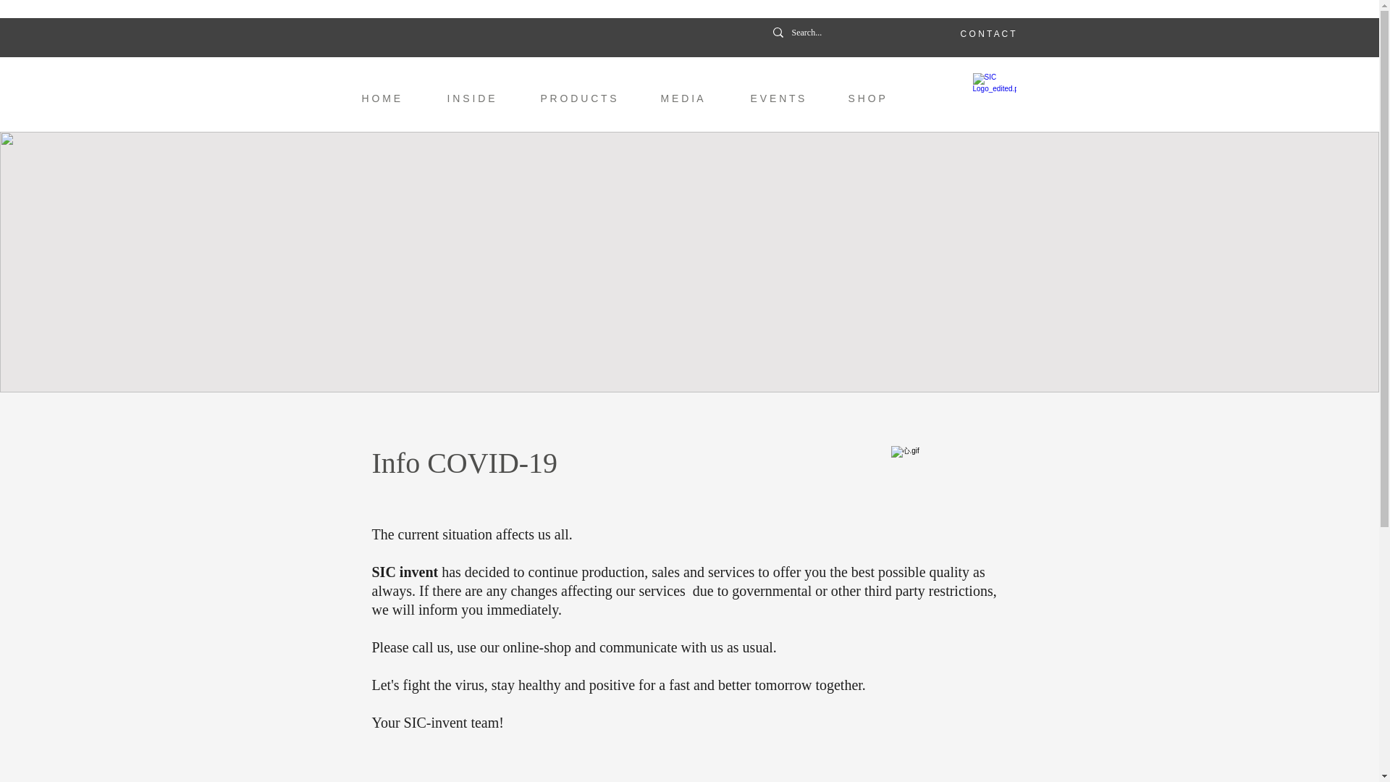  Describe the element at coordinates (695, 98) in the screenshot. I see `M E D I A` at that location.